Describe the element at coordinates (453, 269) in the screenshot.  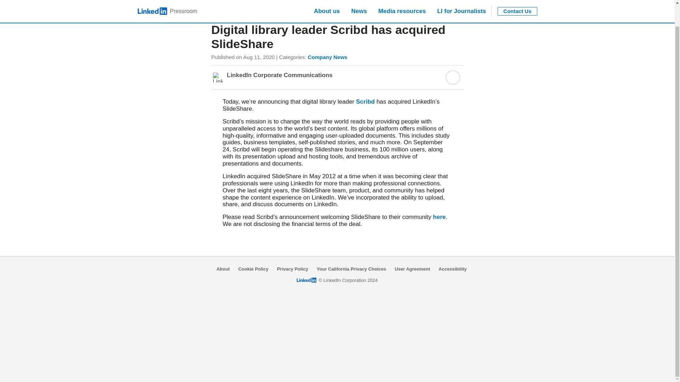
I see `Accessibility` at that location.